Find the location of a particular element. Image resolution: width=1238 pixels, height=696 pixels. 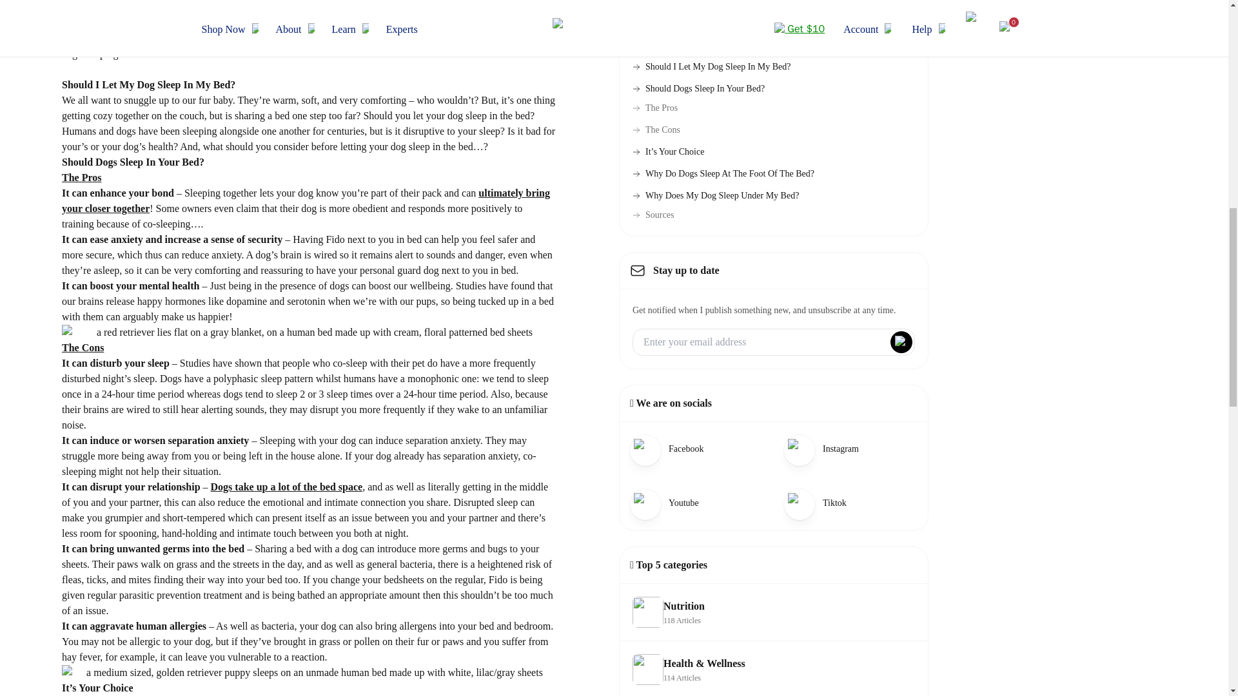

Should Dogs Sleep In Your Bed? is located at coordinates (699, 89).